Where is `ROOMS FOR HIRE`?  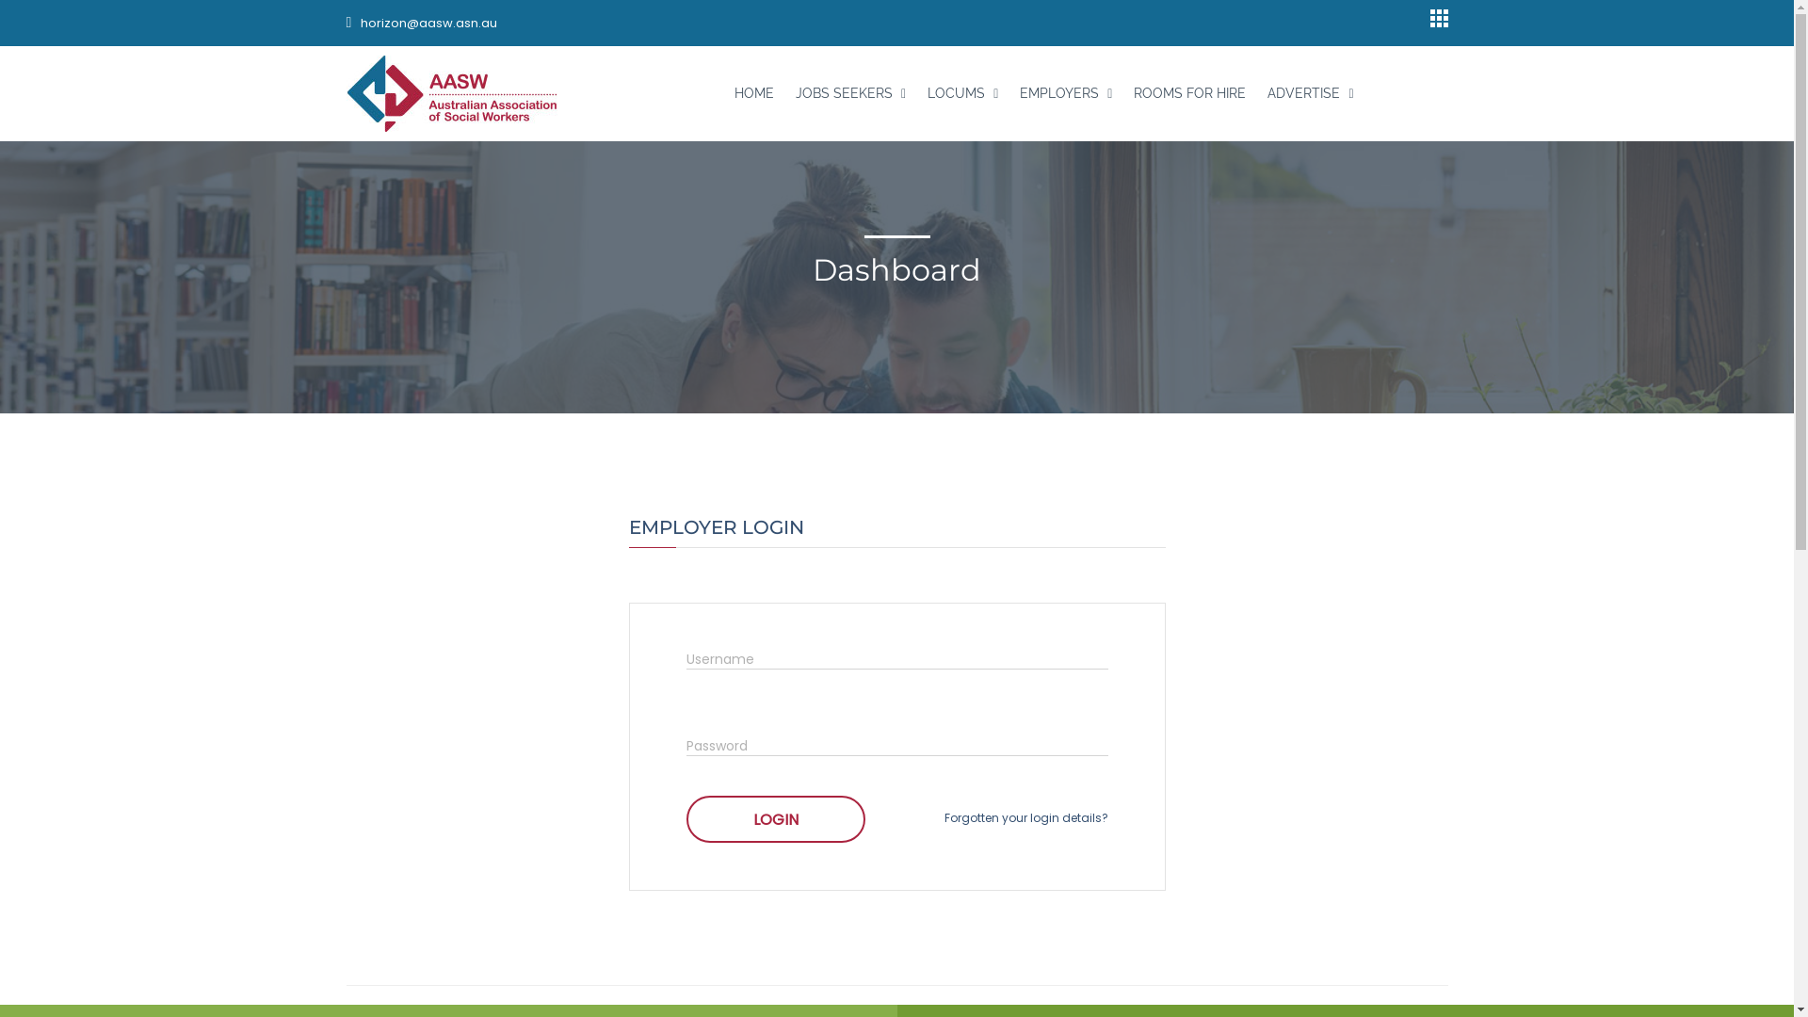 ROOMS FOR HIRE is located at coordinates (1190, 93).